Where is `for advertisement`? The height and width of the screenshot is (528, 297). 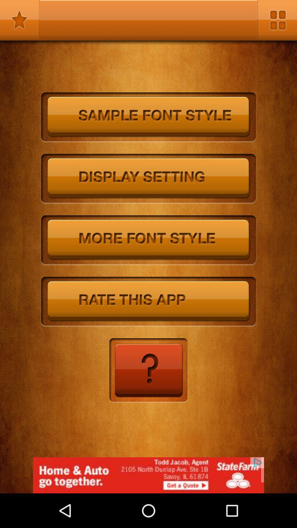
for advertisement is located at coordinates (148, 475).